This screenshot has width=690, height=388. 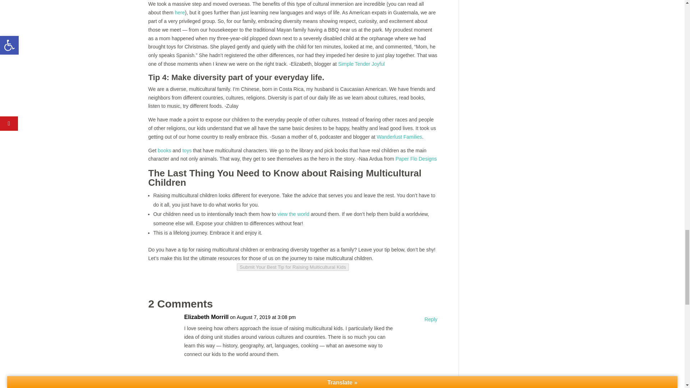 I want to click on Elizabeth Morrill, so click(x=206, y=317).